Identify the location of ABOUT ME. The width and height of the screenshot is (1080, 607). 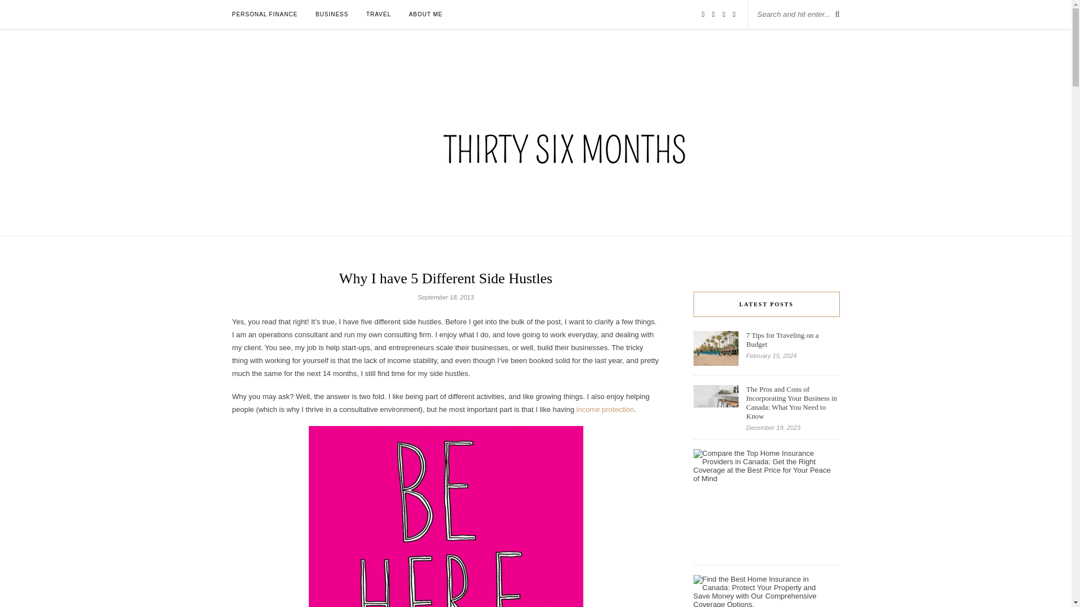
(426, 14).